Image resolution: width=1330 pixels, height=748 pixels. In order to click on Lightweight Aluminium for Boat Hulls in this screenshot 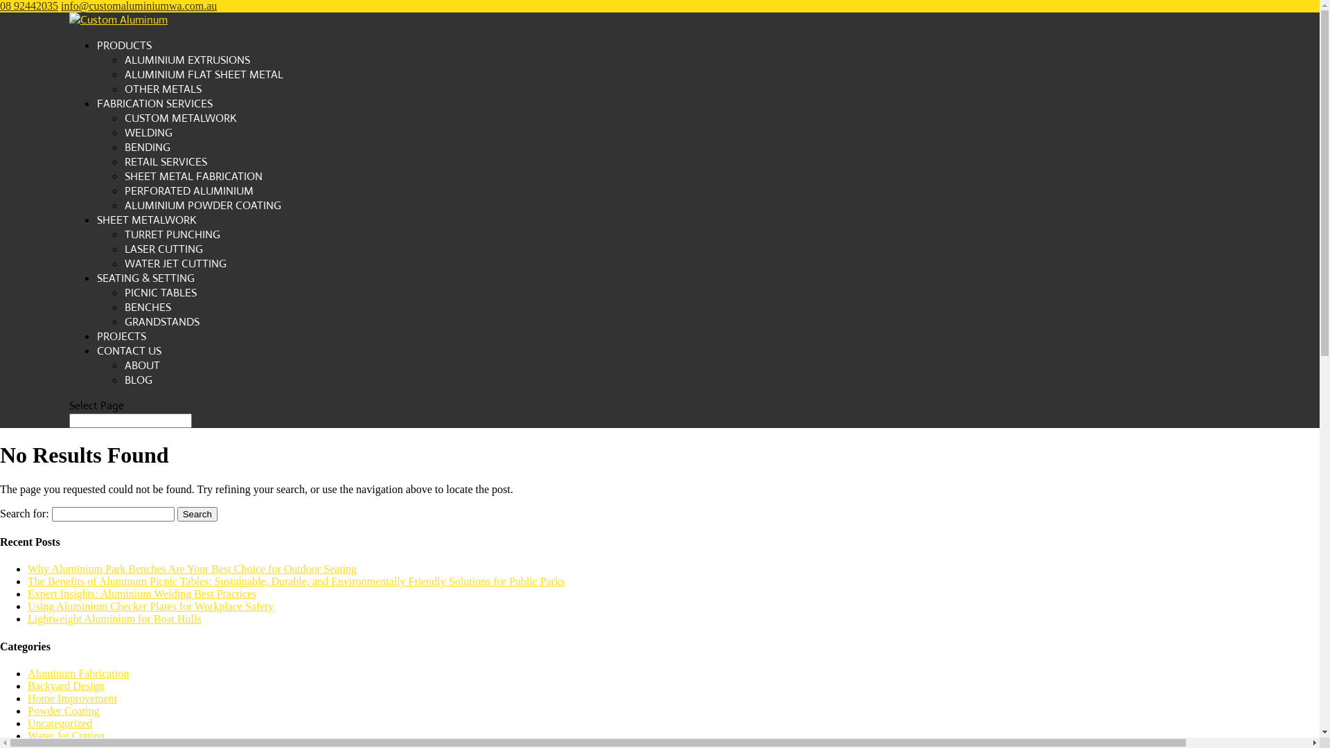, I will do `click(115, 619)`.